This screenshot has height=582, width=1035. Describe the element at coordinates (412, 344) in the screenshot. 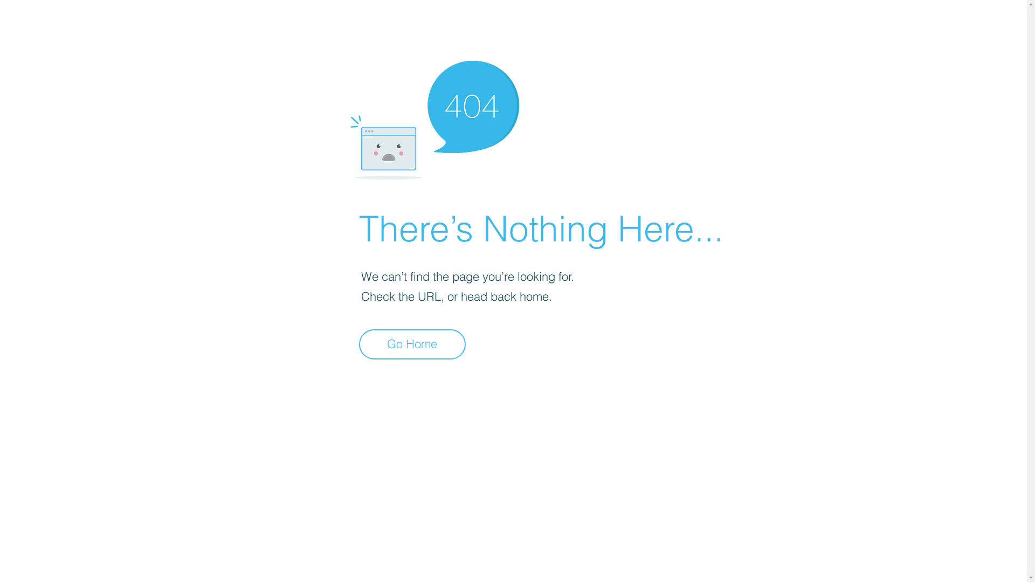

I see `Go Home` at that location.